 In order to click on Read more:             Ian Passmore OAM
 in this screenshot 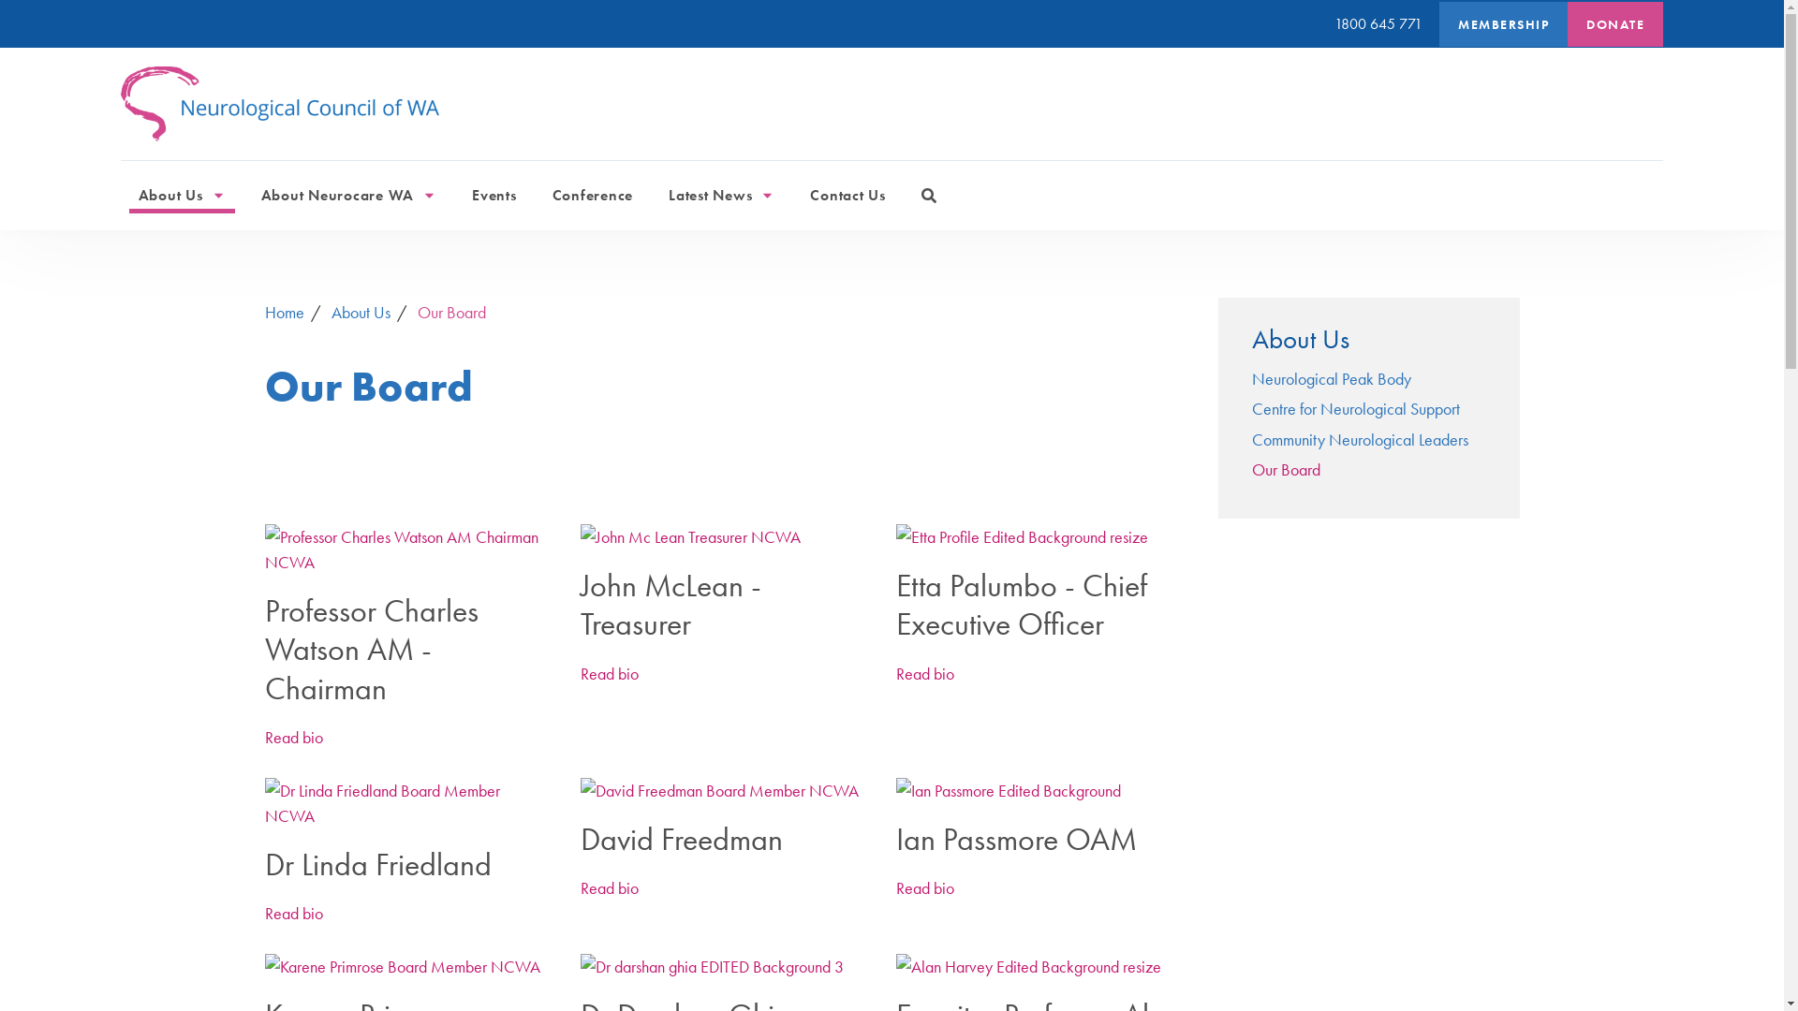, I will do `click(1039, 790)`.